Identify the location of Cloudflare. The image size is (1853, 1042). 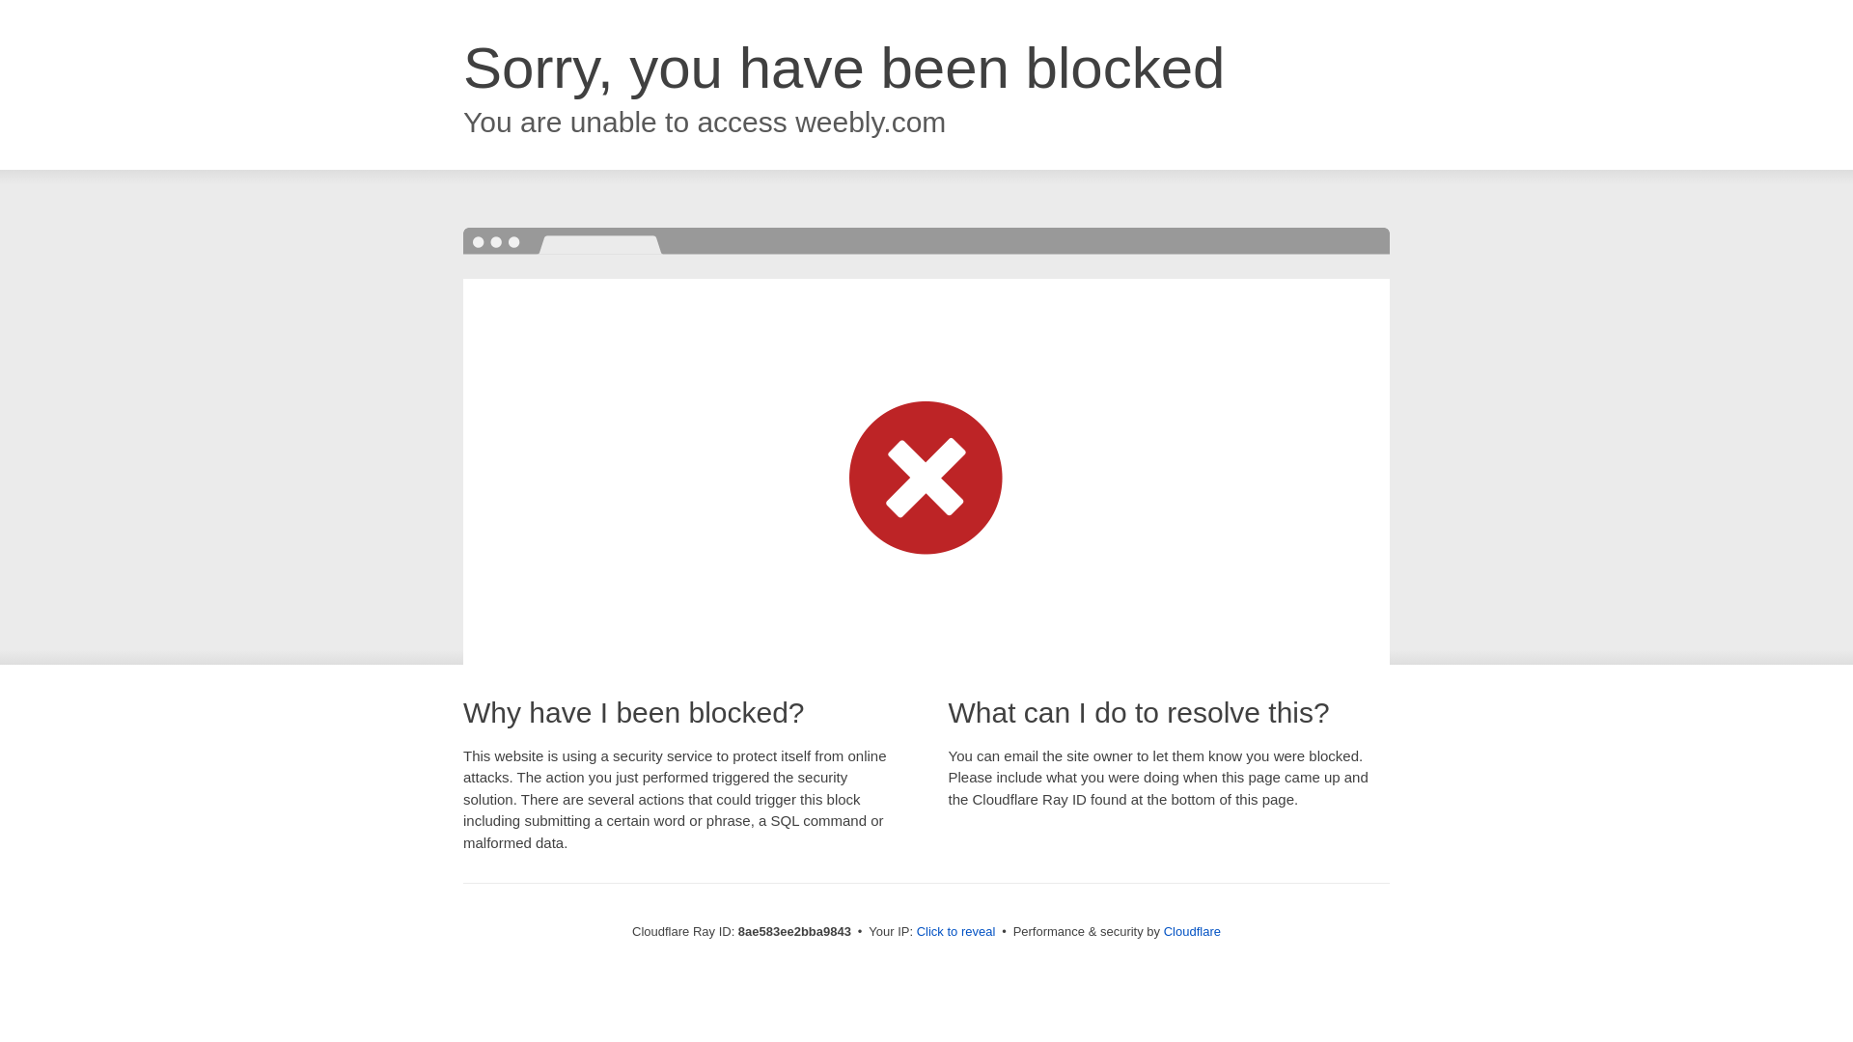
(1192, 931).